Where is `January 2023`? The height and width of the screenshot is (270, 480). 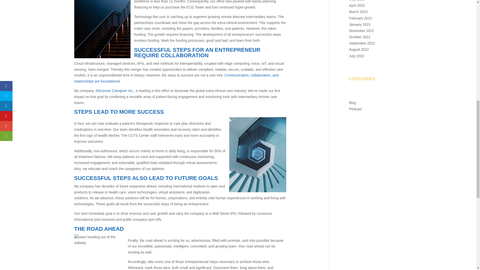 January 2023 is located at coordinates (359, 24).